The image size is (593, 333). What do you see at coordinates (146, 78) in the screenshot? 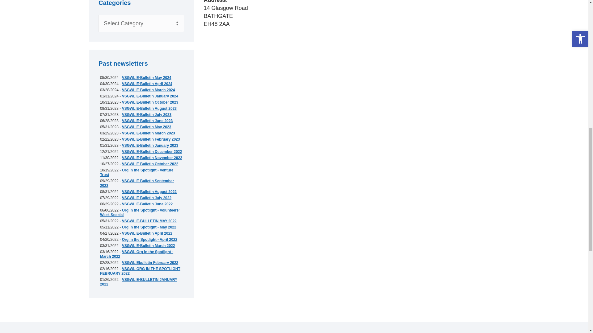
I see `VSGWL E-Bulletin May 2024` at bounding box center [146, 78].